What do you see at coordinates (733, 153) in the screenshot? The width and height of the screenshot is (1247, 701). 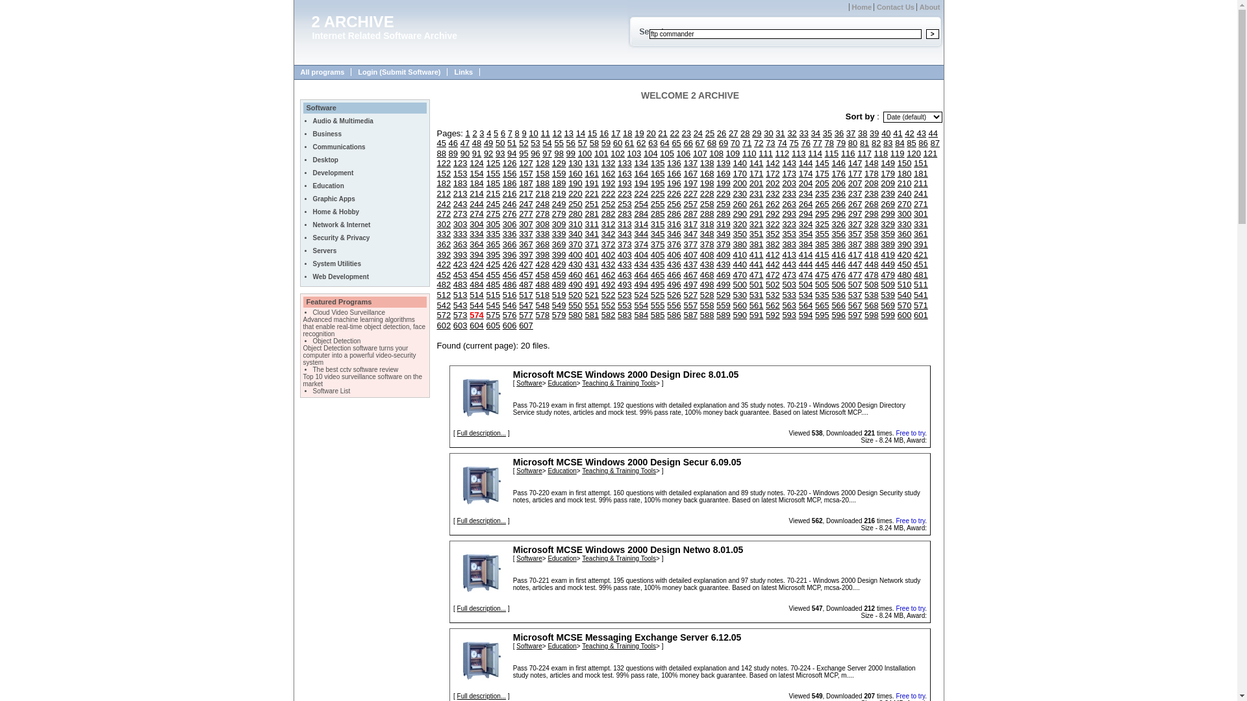 I see `109` at bounding box center [733, 153].